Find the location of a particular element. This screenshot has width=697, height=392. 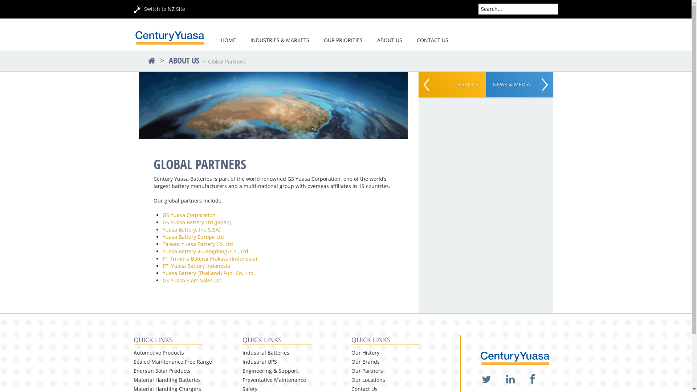

BRANDS is located at coordinates (452, 85).